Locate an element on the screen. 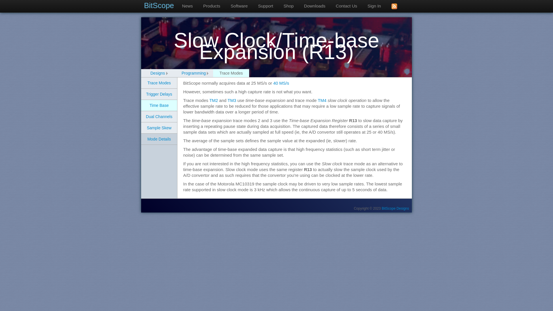 Image resolution: width=553 pixels, height=311 pixels. Products is located at coordinates (212, 6).